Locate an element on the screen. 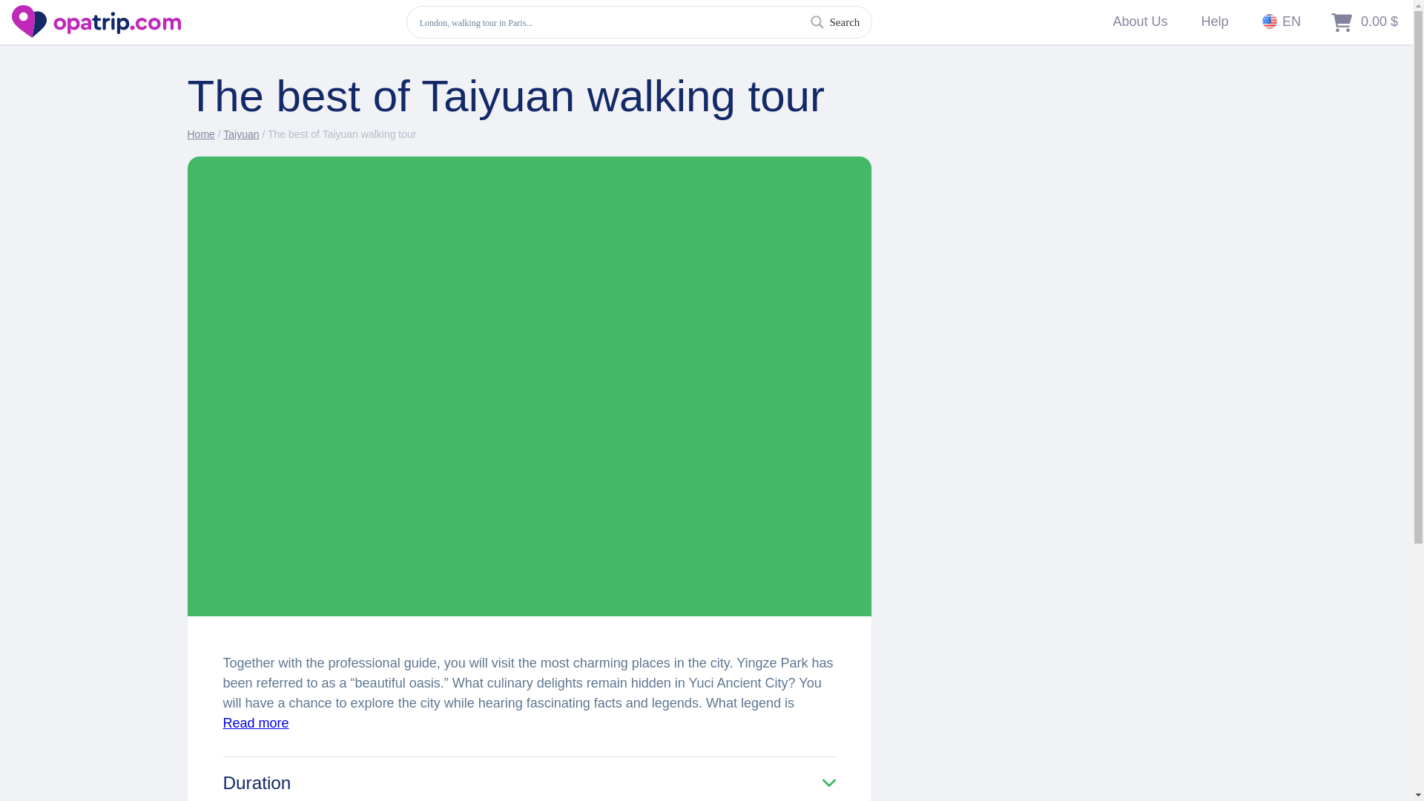  Home is located at coordinates (200, 133).